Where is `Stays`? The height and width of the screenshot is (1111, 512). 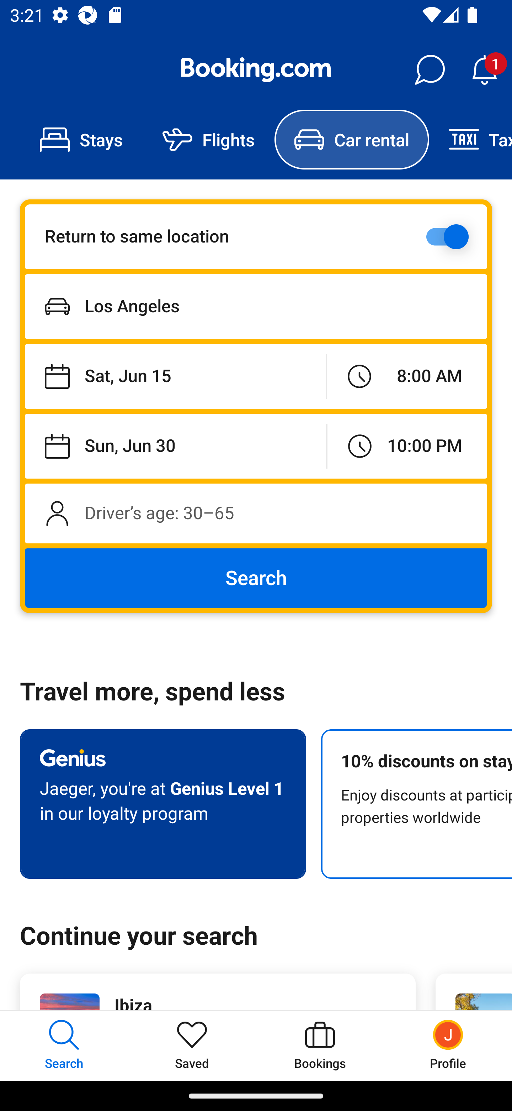
Stays is located at coordinates (81, 140).